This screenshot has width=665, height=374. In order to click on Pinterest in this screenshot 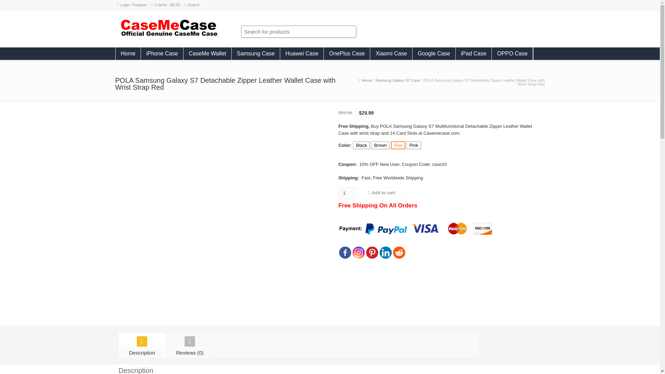, I will do `click(372, 252)`.